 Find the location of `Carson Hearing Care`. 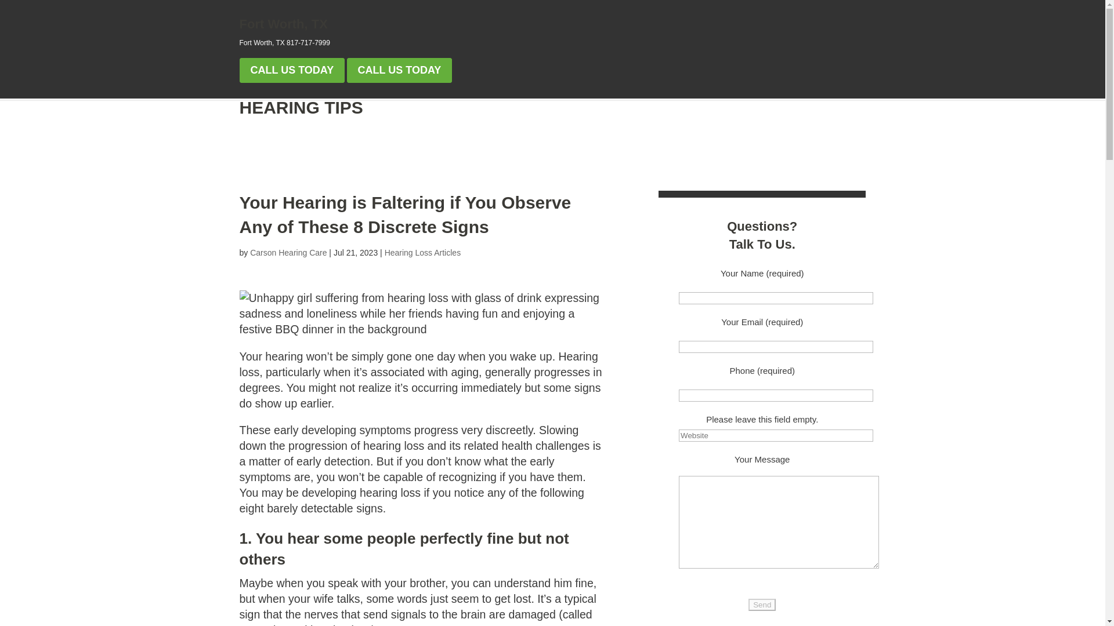

Carson Hearing Care is located at coordinates (418, 24).